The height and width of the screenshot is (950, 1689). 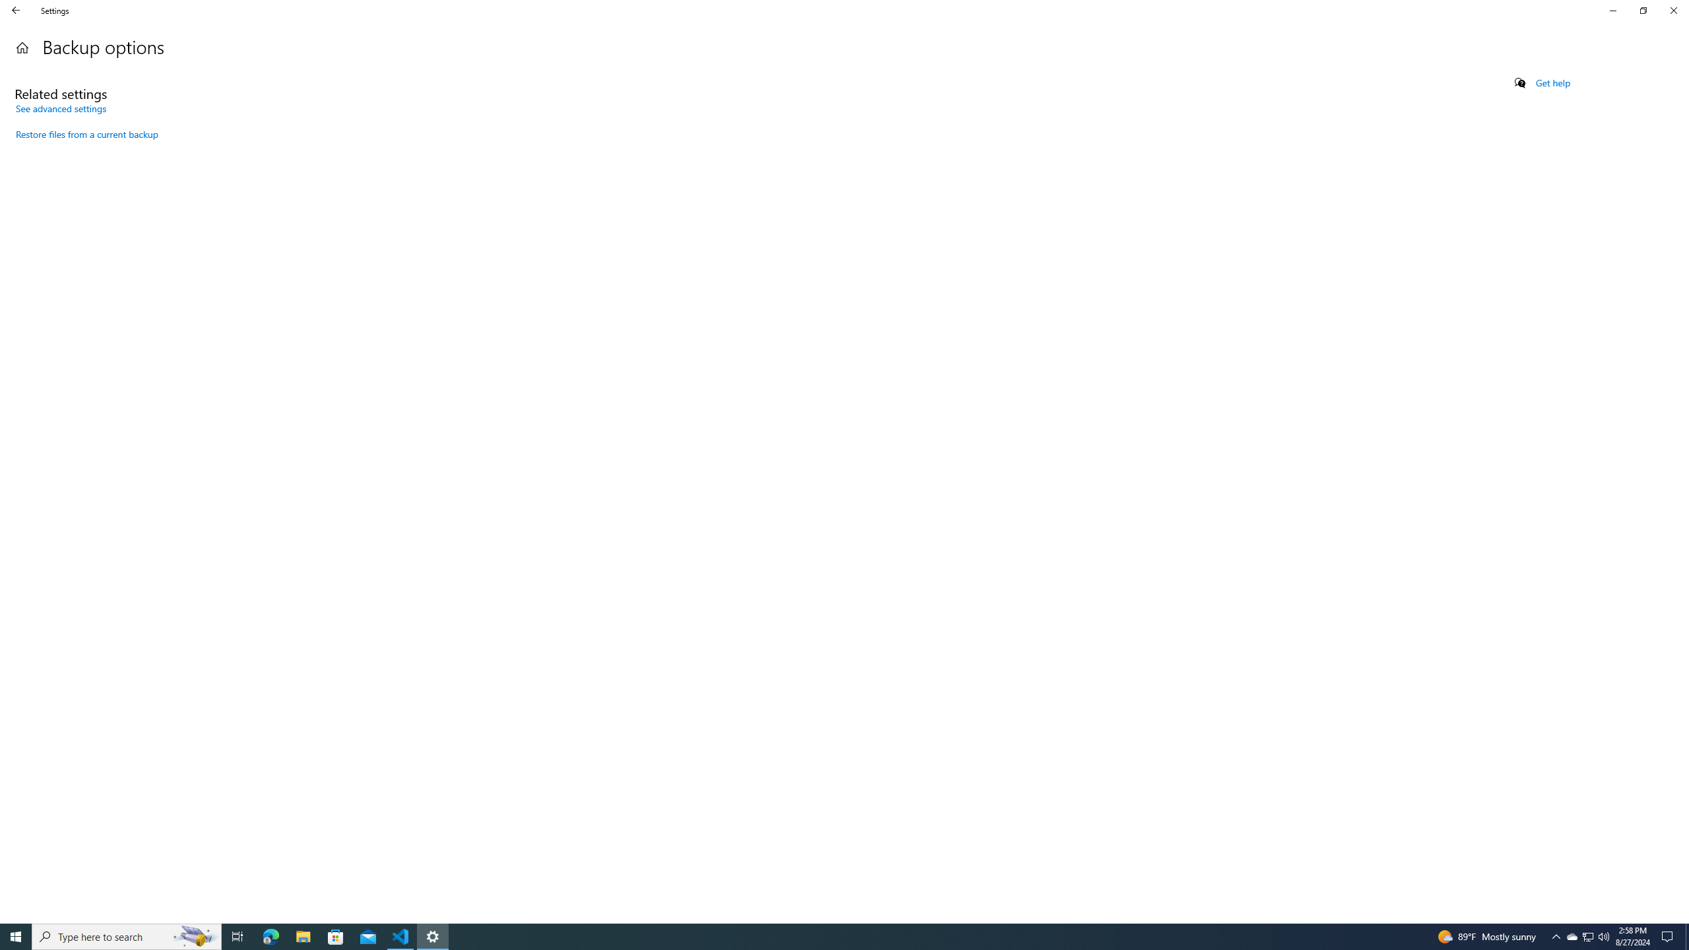 I want to click on File Explorer, so click(x=195, y=937).